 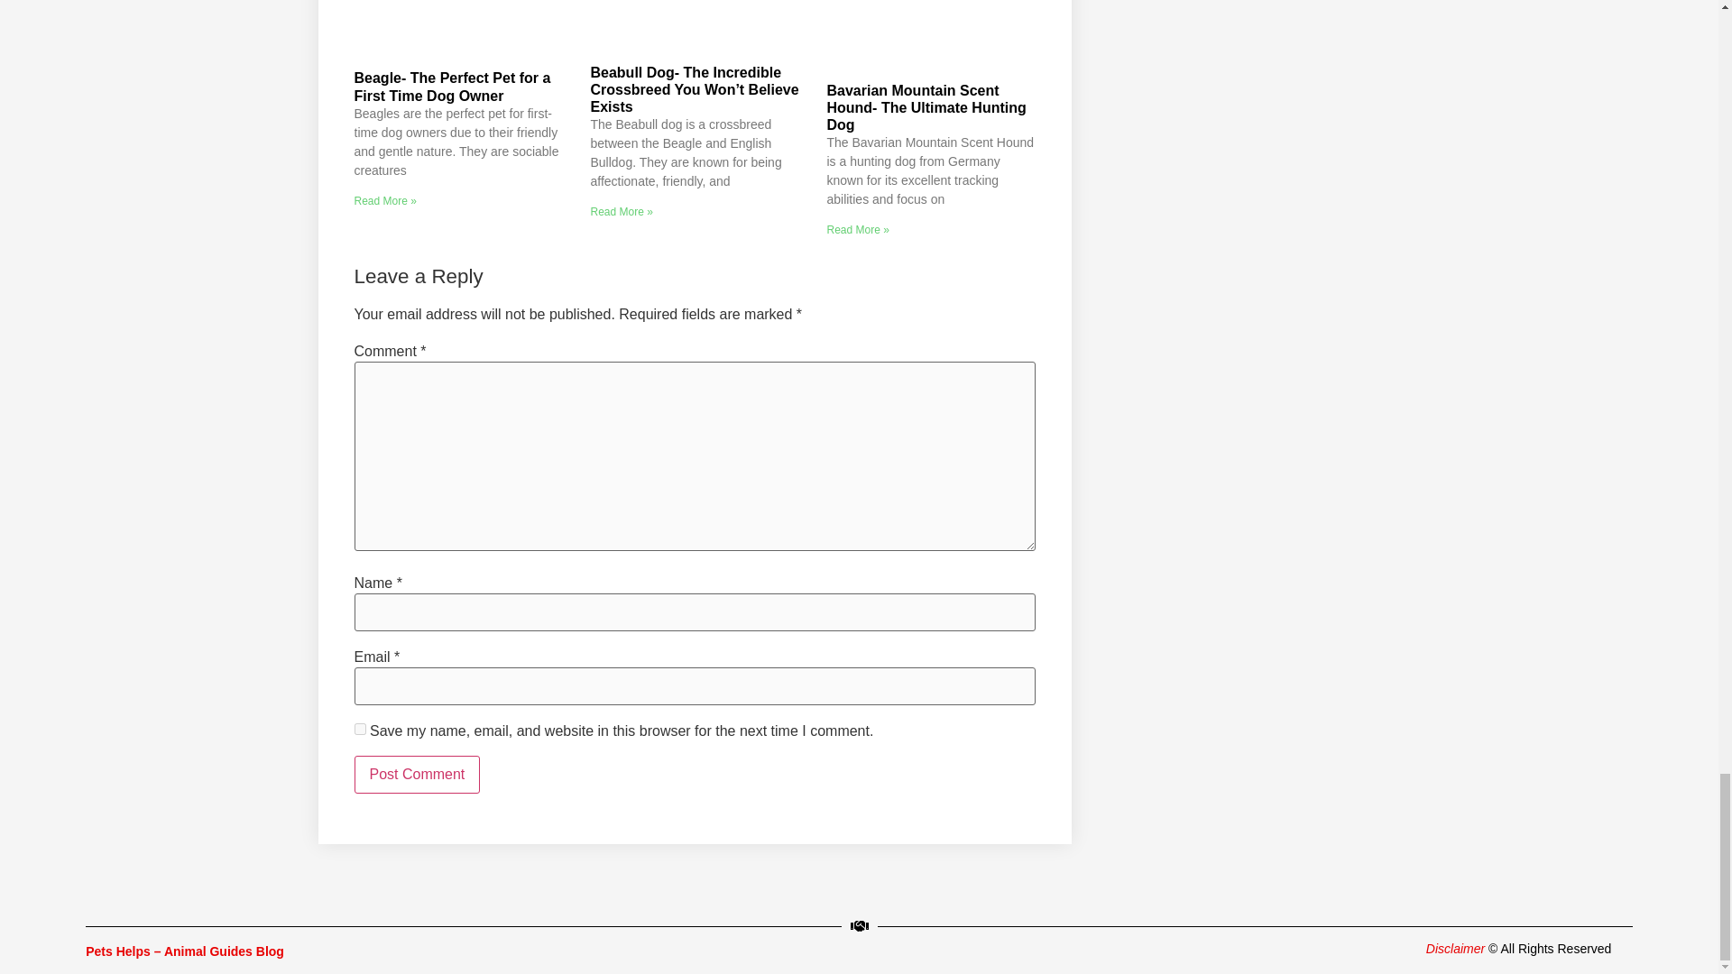 I want to click on Beagle- The Perfect Pet for a First Time Dog Owner, so click(x=451, y=87).